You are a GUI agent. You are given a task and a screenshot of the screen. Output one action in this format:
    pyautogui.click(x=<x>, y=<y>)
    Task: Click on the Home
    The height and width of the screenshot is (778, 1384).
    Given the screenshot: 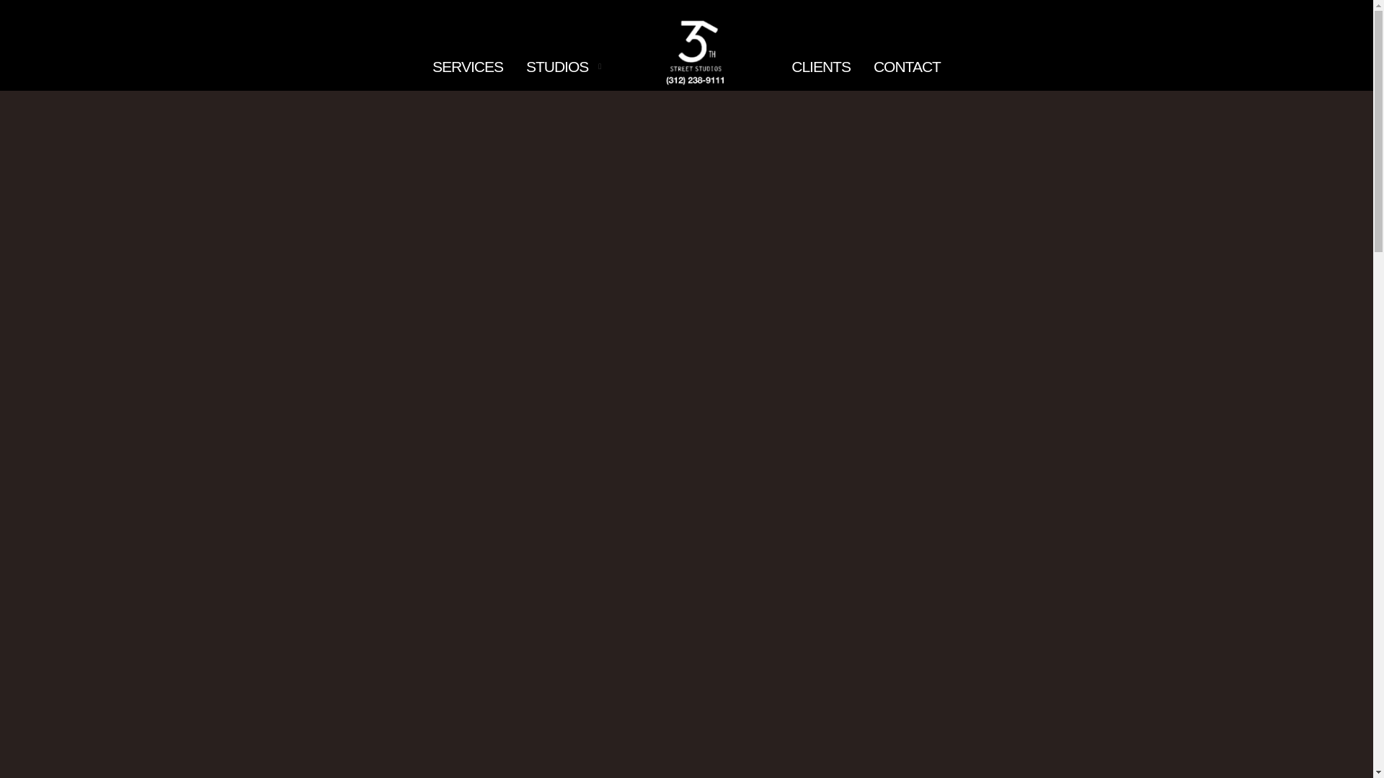 What is the action you would take?
    pyautogui.click(x=696, y=50)
    